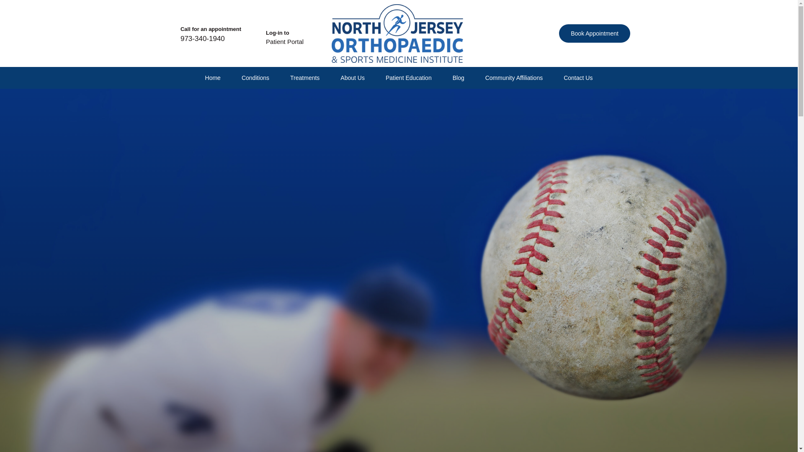 The height and width of the screenshot is (452, 804). Describe the element at coordinates (213, 78) in the screenshot. I see `Home` at that location.